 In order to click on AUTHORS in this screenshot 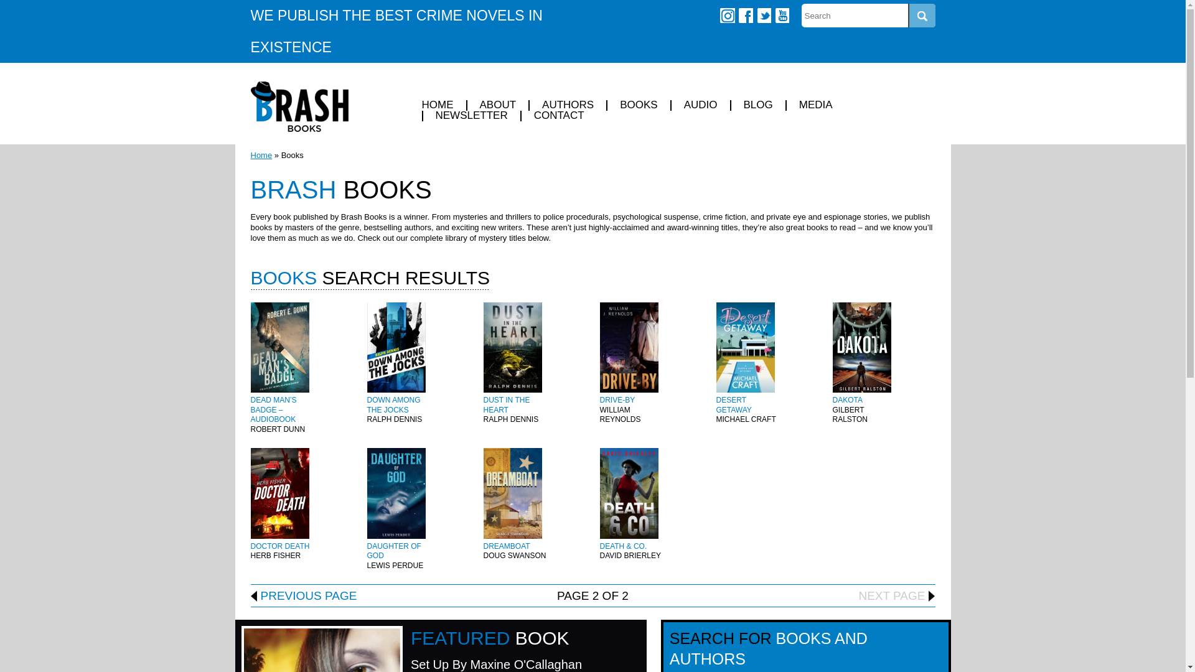, I will do `click(566, 105)`.